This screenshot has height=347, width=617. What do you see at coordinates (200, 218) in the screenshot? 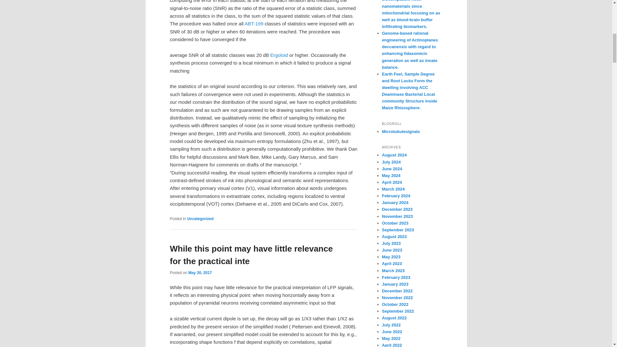
I see `View all posts in Uncategorized` at bounding box center [200, 218].